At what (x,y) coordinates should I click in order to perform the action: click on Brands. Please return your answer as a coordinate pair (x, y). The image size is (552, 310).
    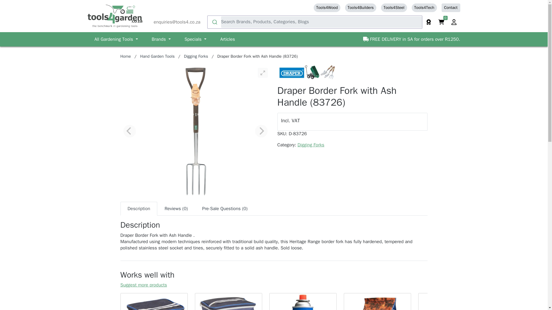
    Looking at the image, I should click on (161, 39).